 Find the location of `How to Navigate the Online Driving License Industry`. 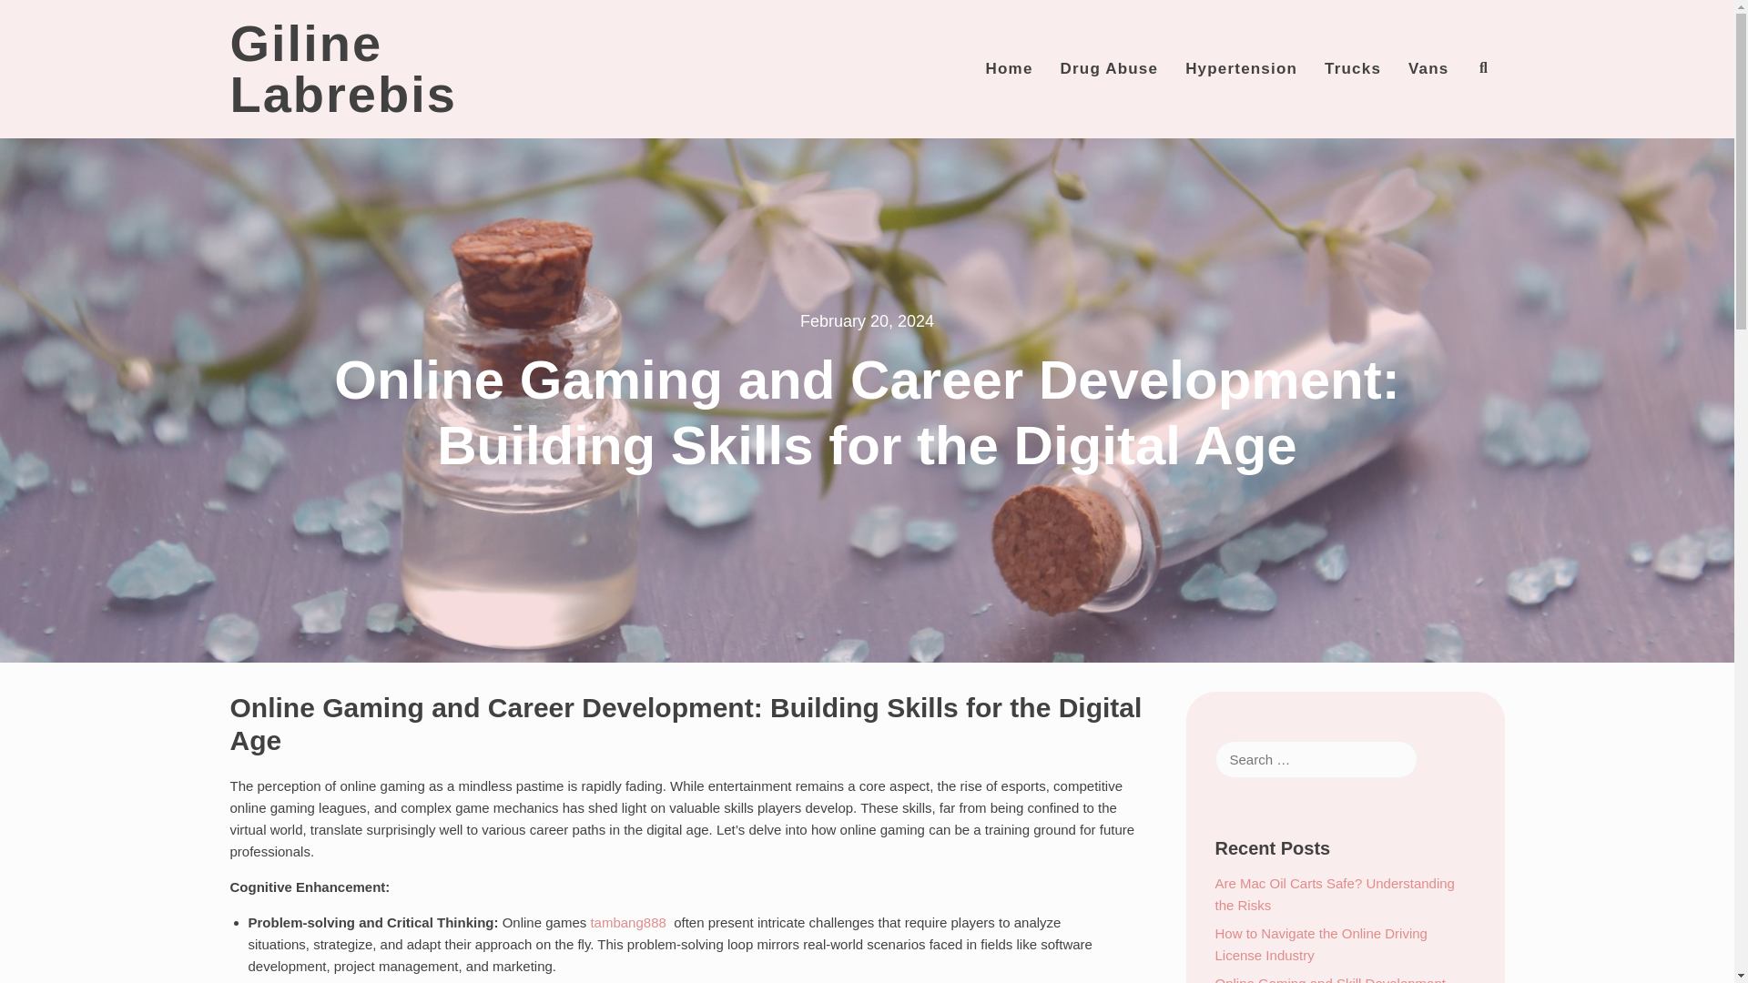

How to Navigate the Online Driving License Industry is located at coordinates (1320, 945).